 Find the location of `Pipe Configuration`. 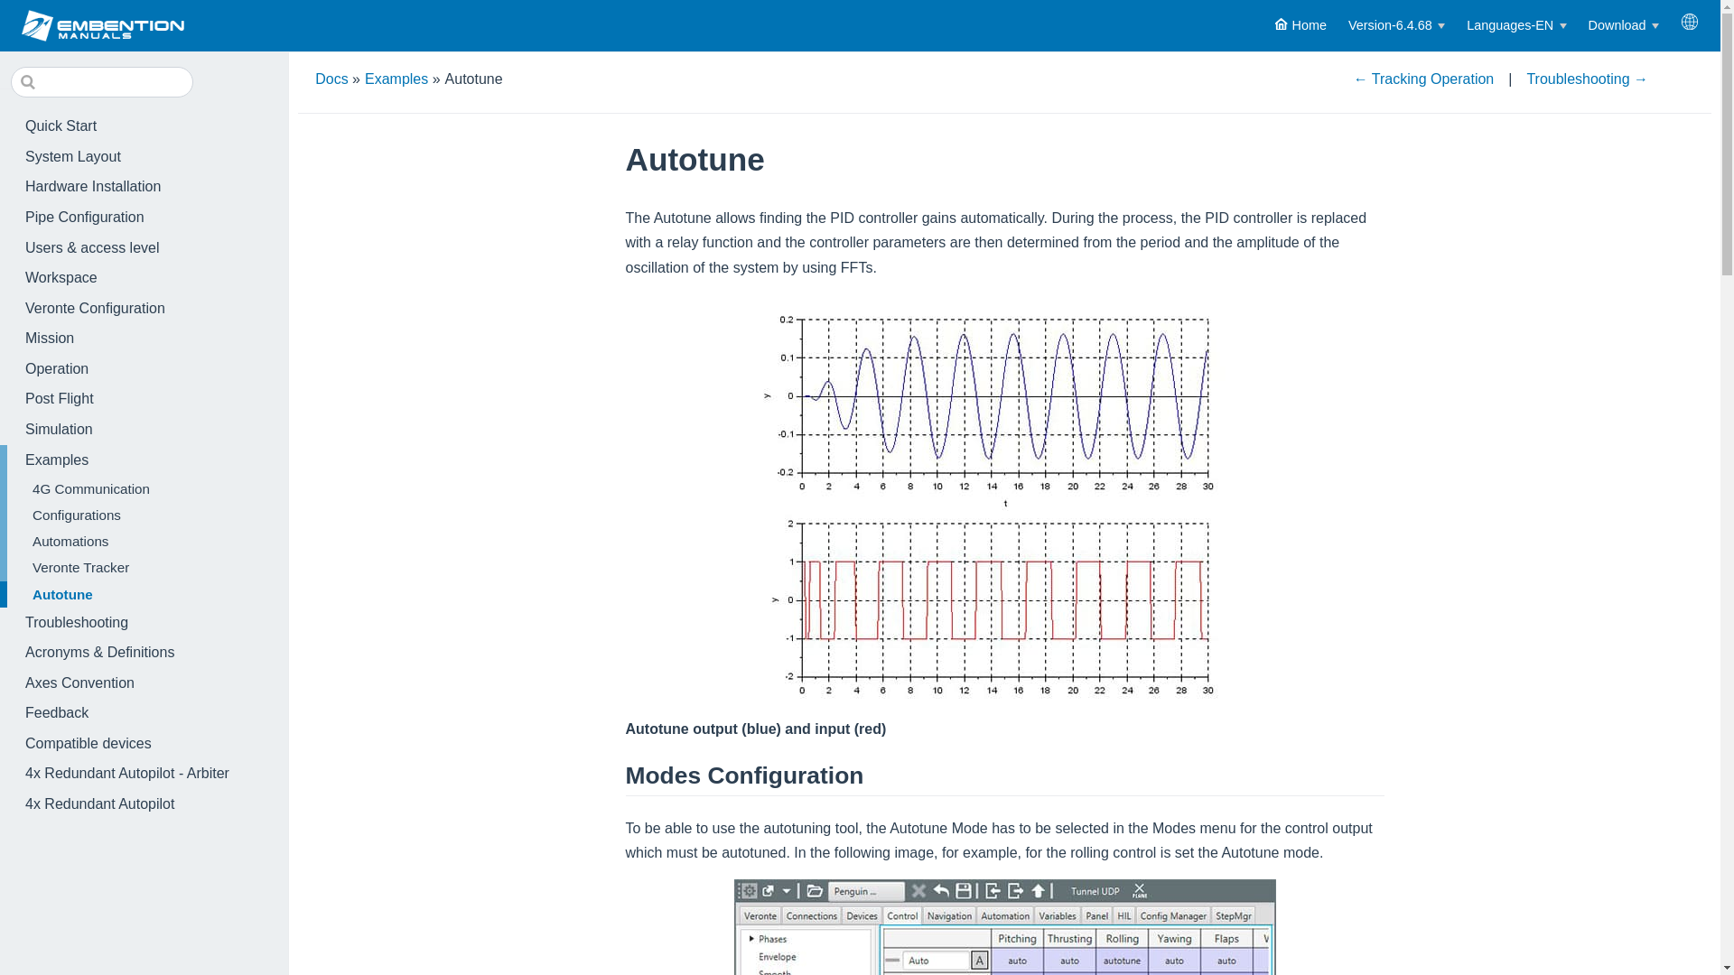

Pipe Configuration is located at coordinates (144, 217).